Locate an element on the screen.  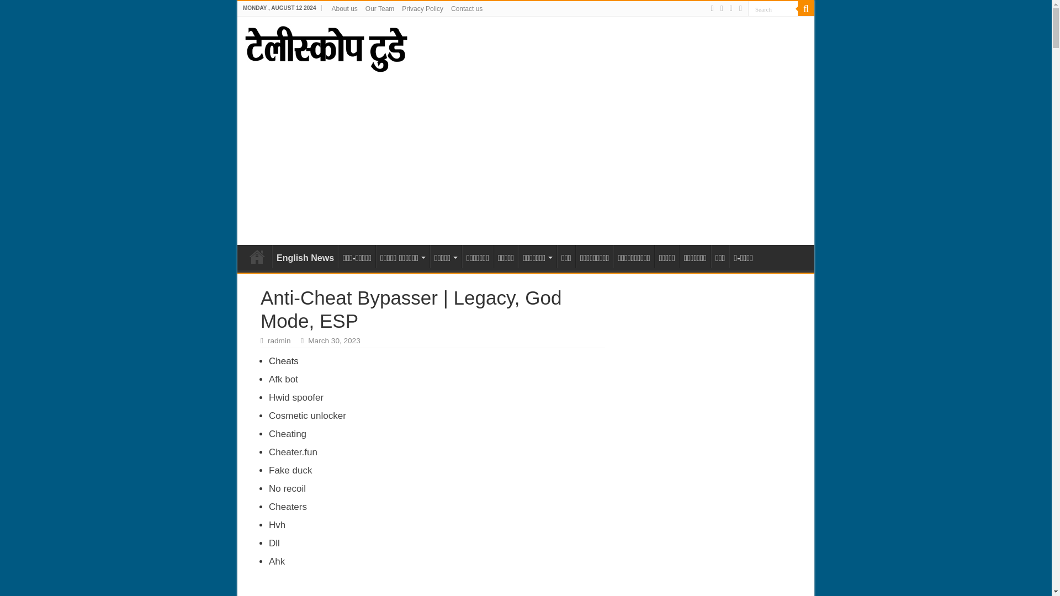
Privacy Policy is located at coordinates (423, 9).